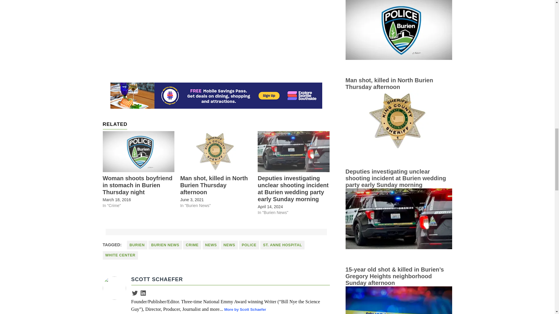 Image resolution: width=559 pixels, height=314 pixels. Describe the element at coordinates (143, 293) in the screenshot. I see `linkedin` at that location.